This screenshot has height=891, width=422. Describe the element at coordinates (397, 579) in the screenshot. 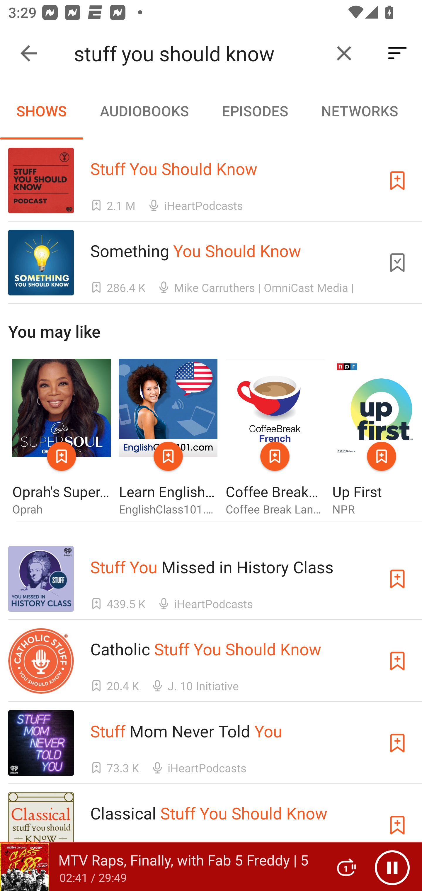

I see `Subscribe` at that location.